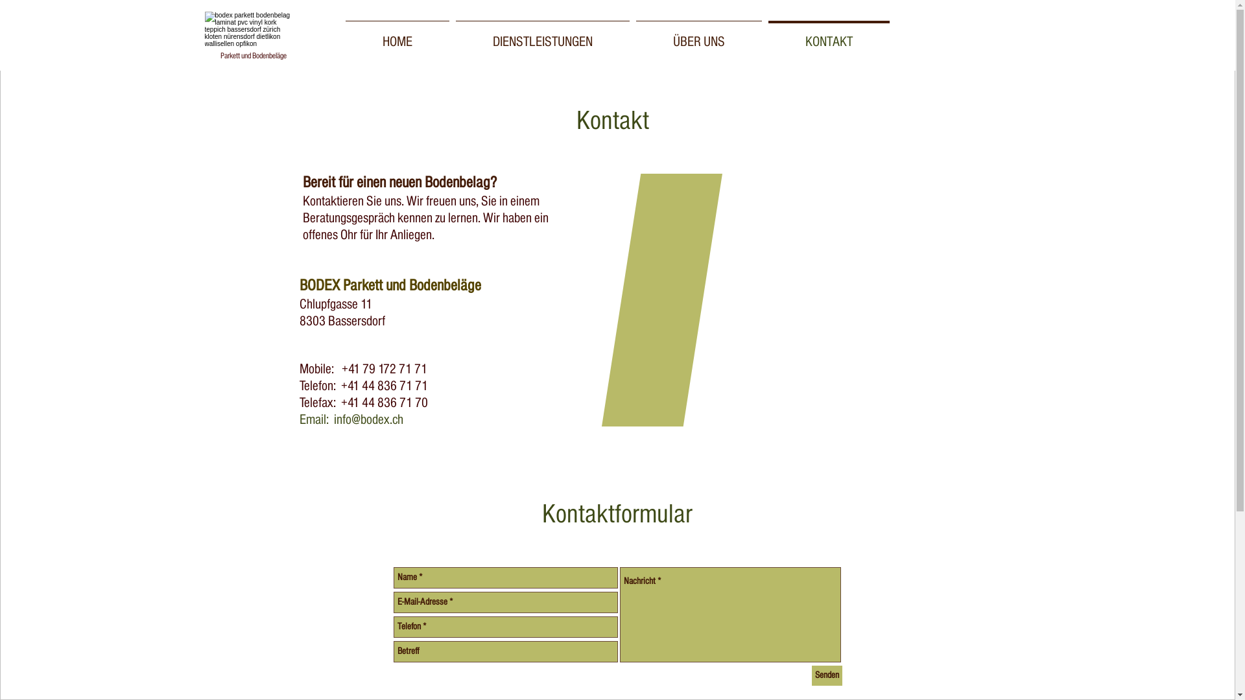 The image size is (1245, 700). What do you see at coordinates (368, 420) in the screenshot?
I see `info@bodex.ch` at bounding box center [368, 420].